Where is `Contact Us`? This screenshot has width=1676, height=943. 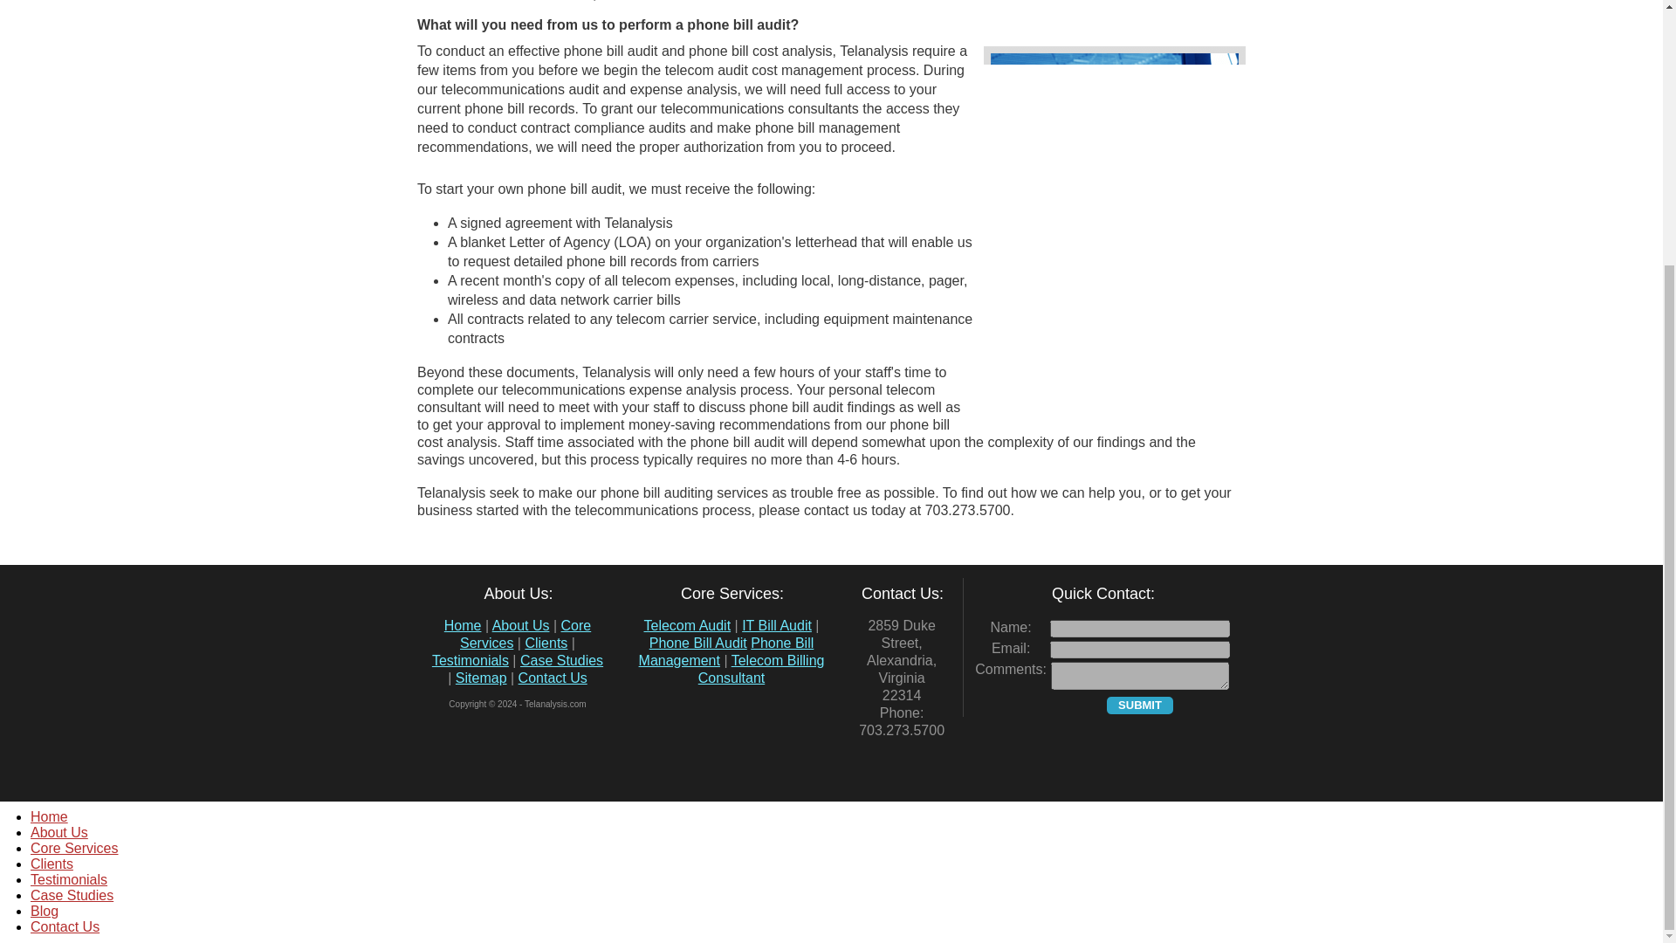 Contact Us is located at coordinates (553, 678).